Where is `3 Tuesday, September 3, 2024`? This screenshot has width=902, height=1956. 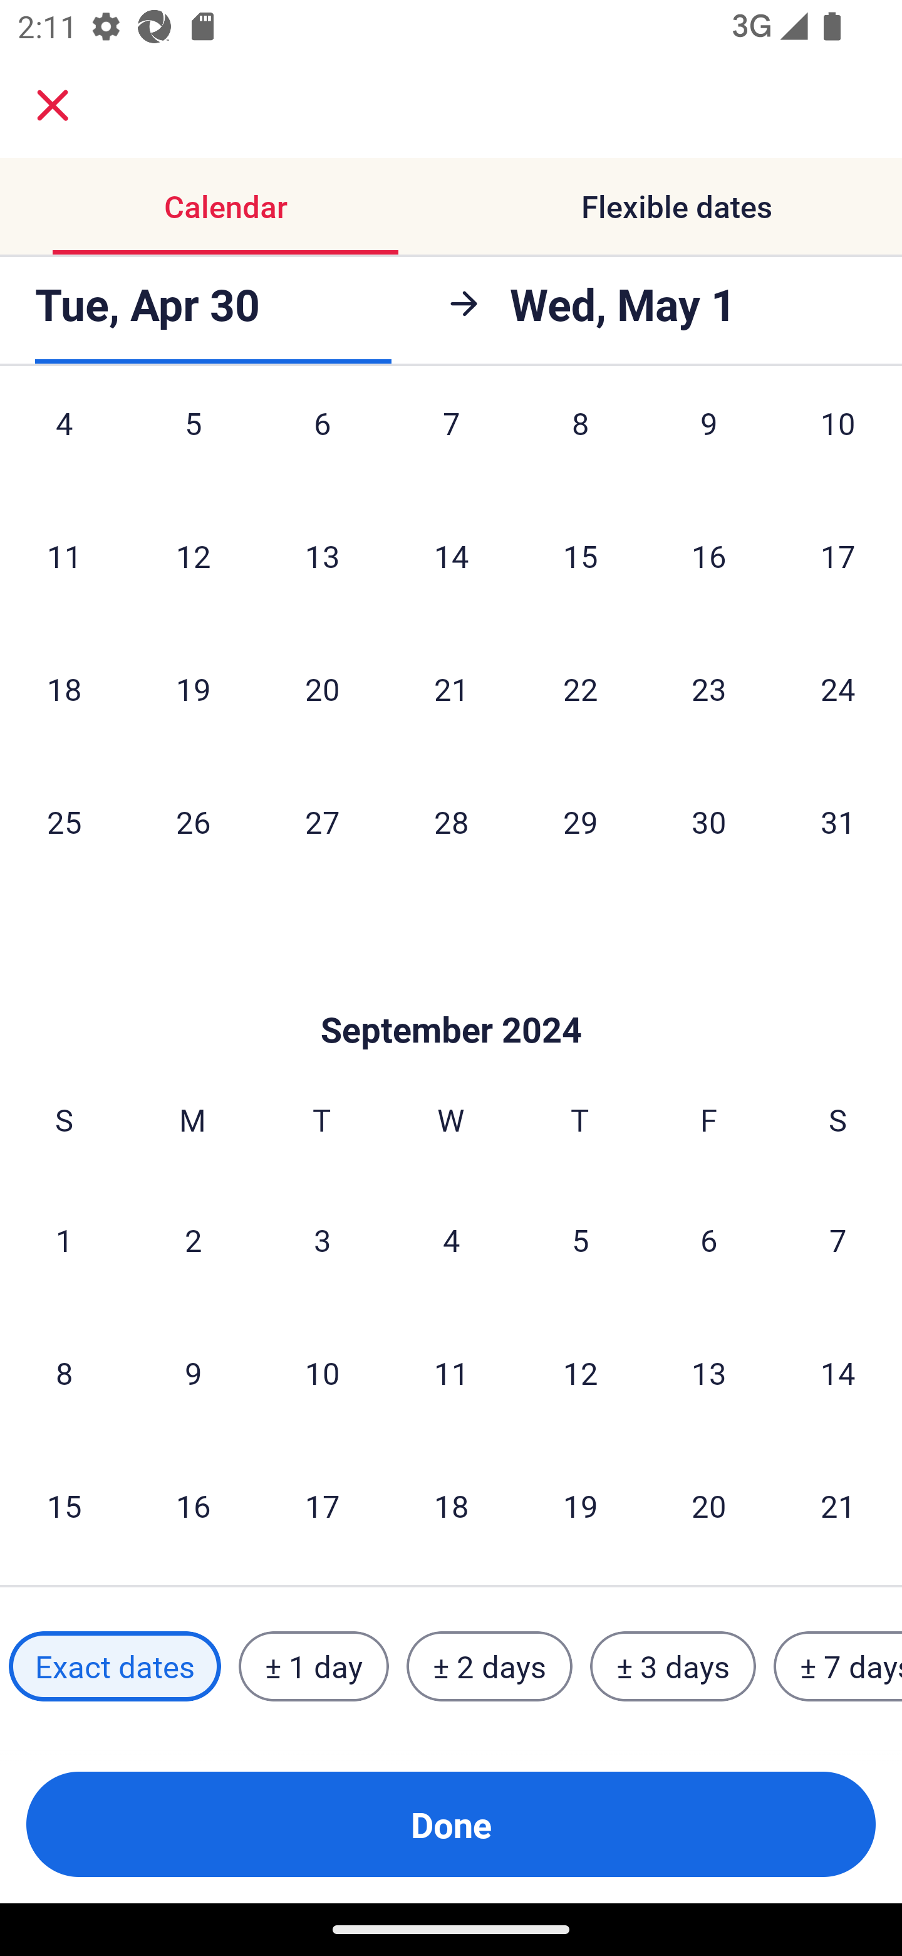 3 Tuesday, September 3, 2024 is located at coordinates (322, 1240).